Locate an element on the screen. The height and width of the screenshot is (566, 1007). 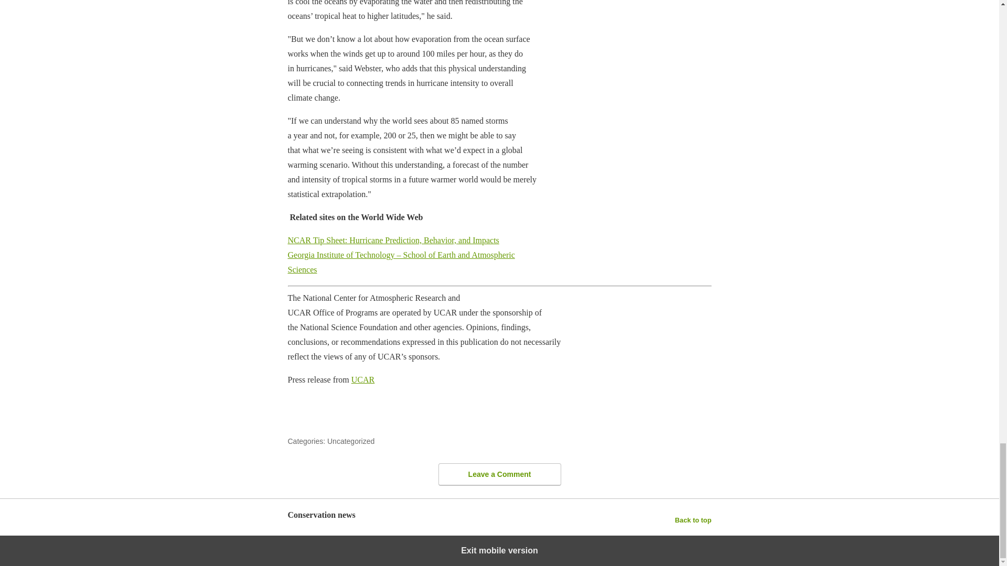
Leave a Comment is located at coordinates (499, 474).